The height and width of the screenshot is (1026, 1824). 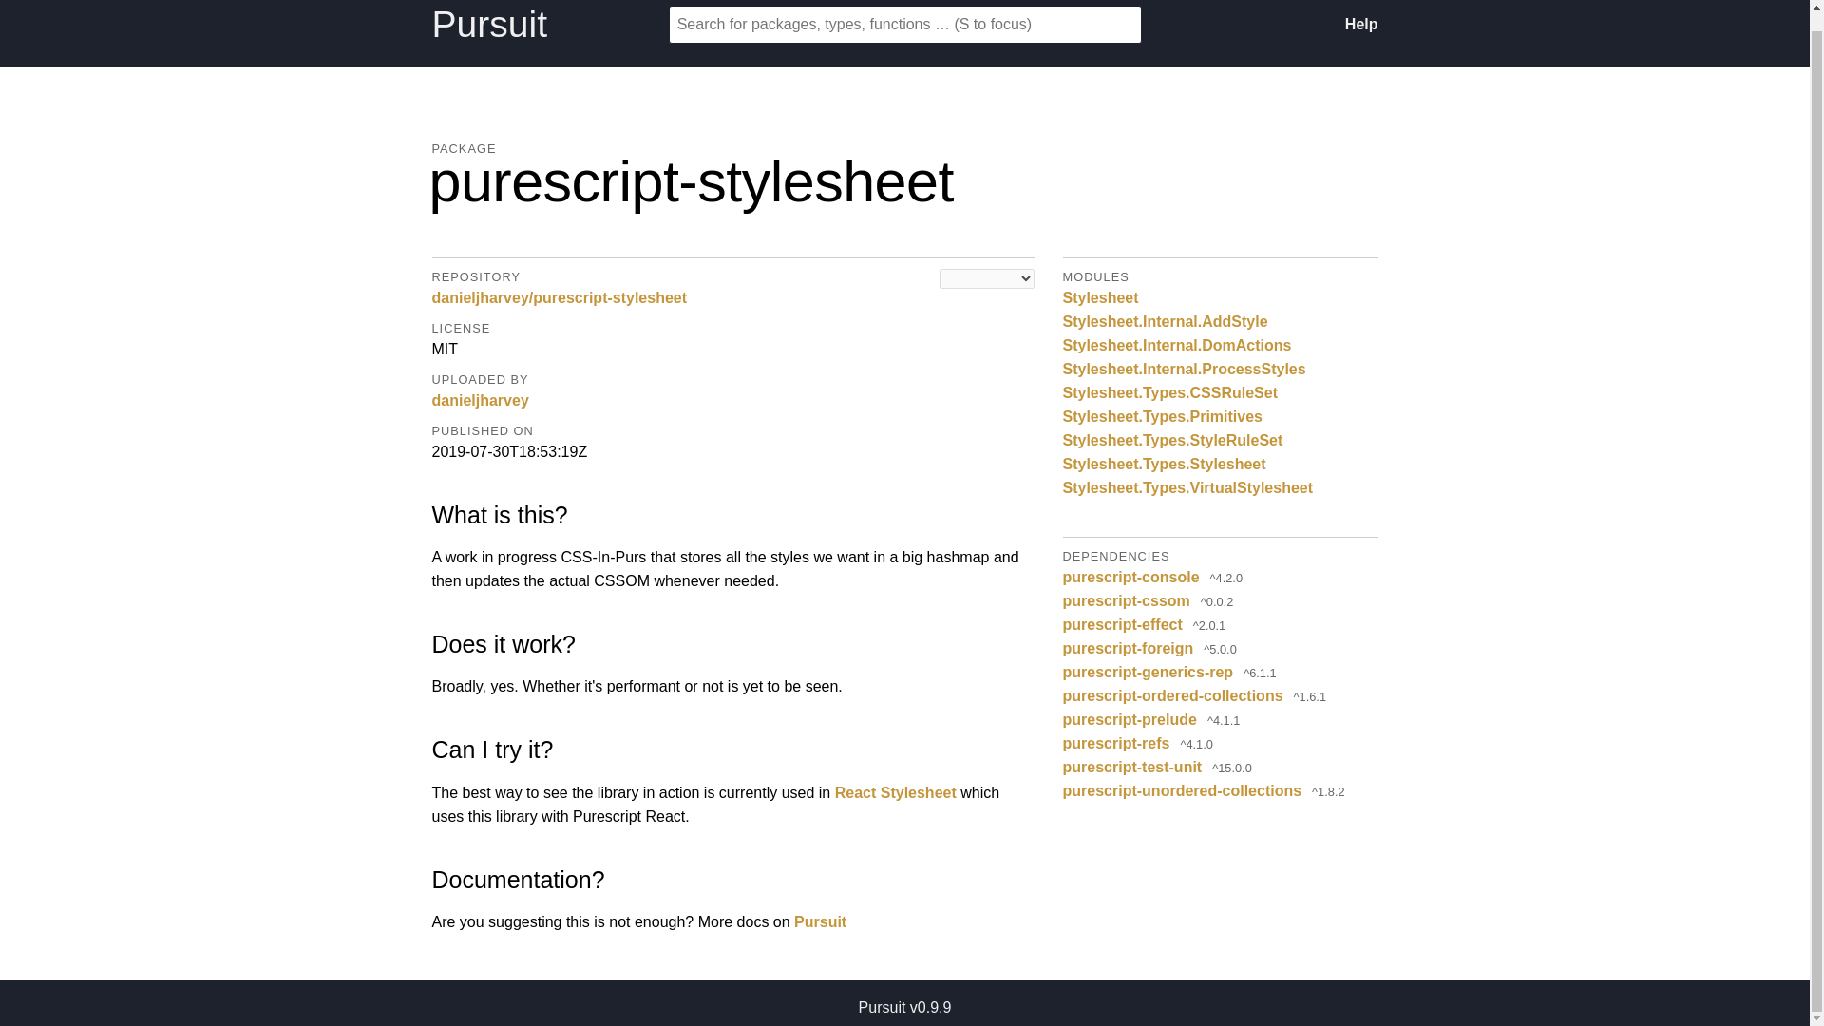 I want to click on Stylesheet.Types.Primitives, so click(x=1163, y=416).